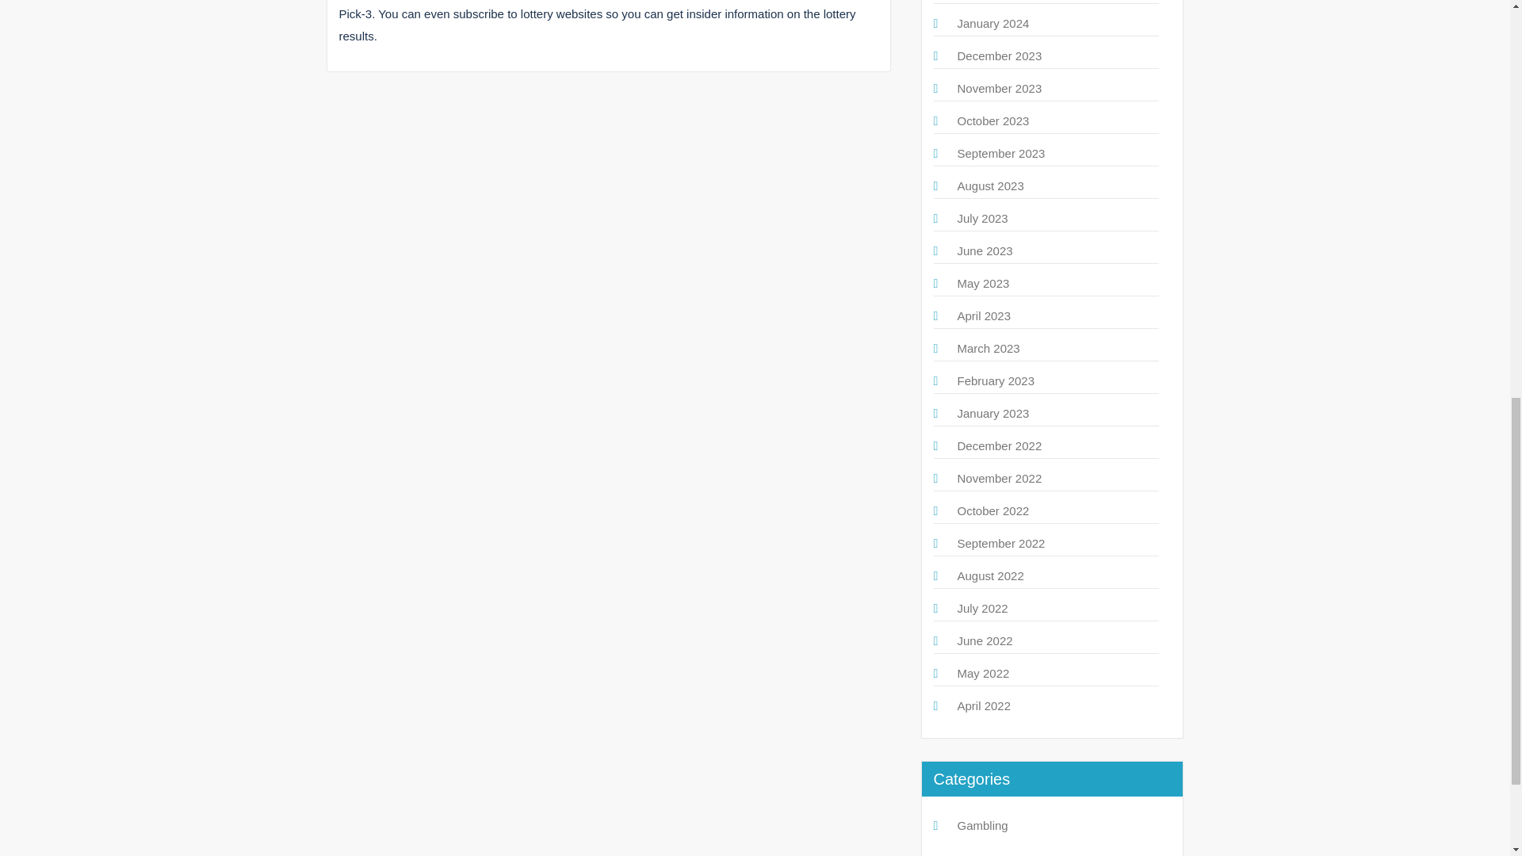  I want to click on August 2023, so click(991, 185).